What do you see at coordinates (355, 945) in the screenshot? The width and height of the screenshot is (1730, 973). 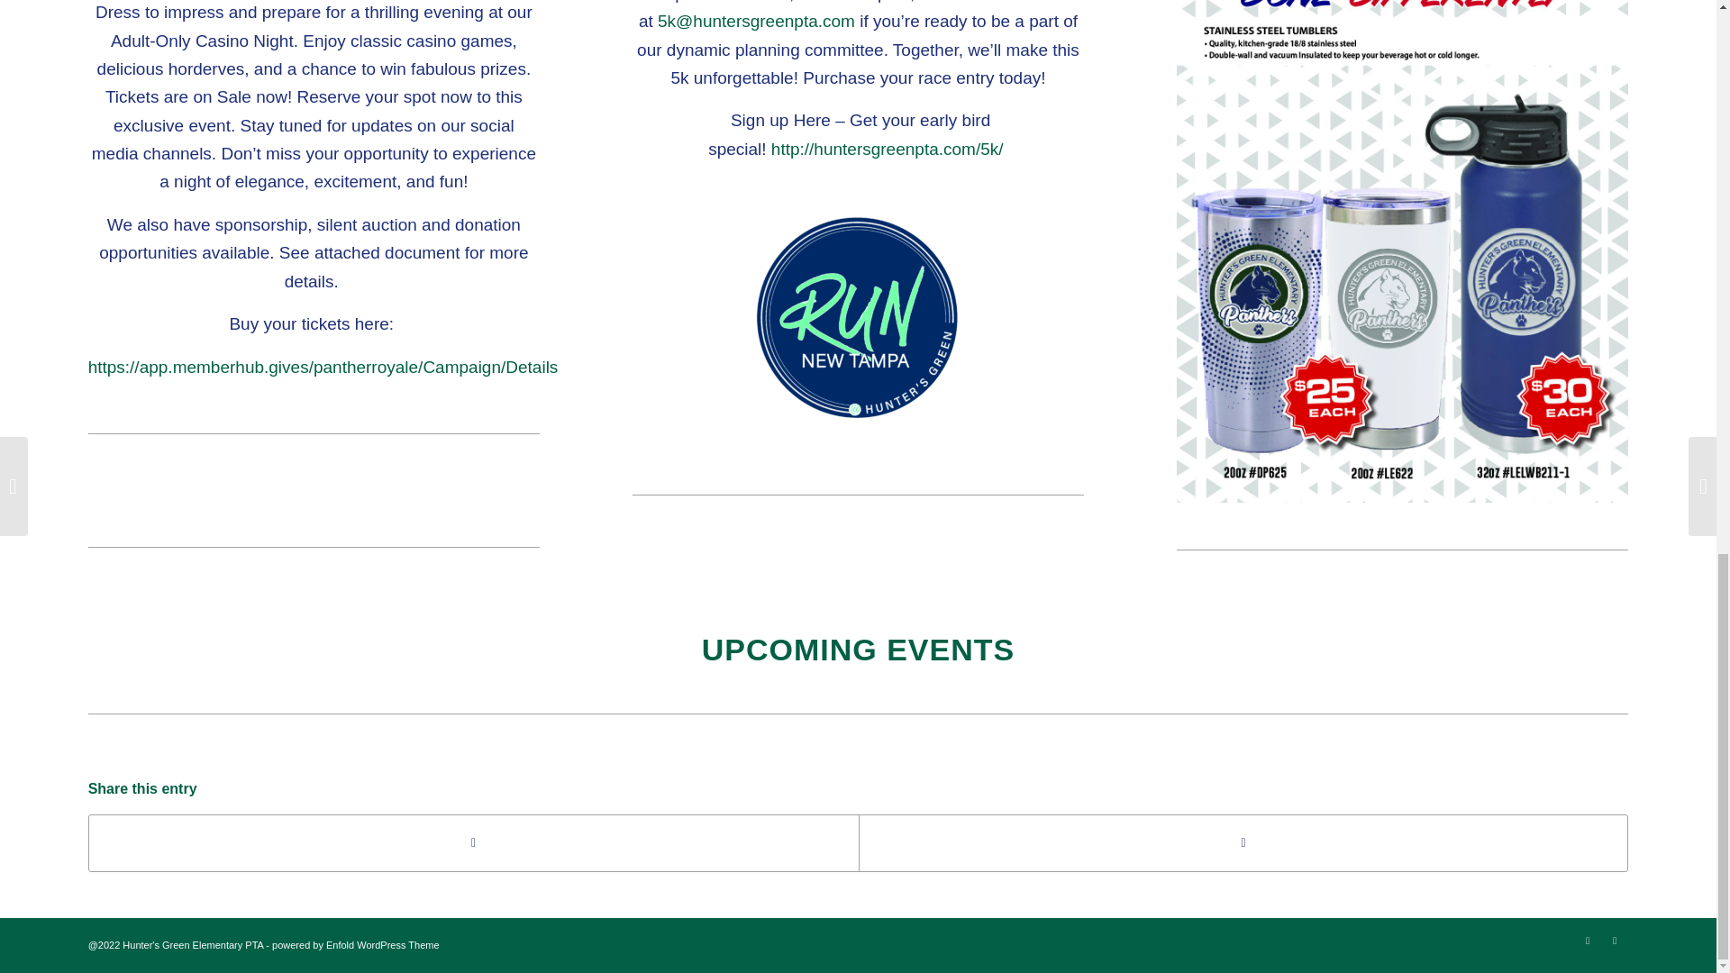 I see `powered by Enfold WordPress Theme` at bounding box center [355, 945].